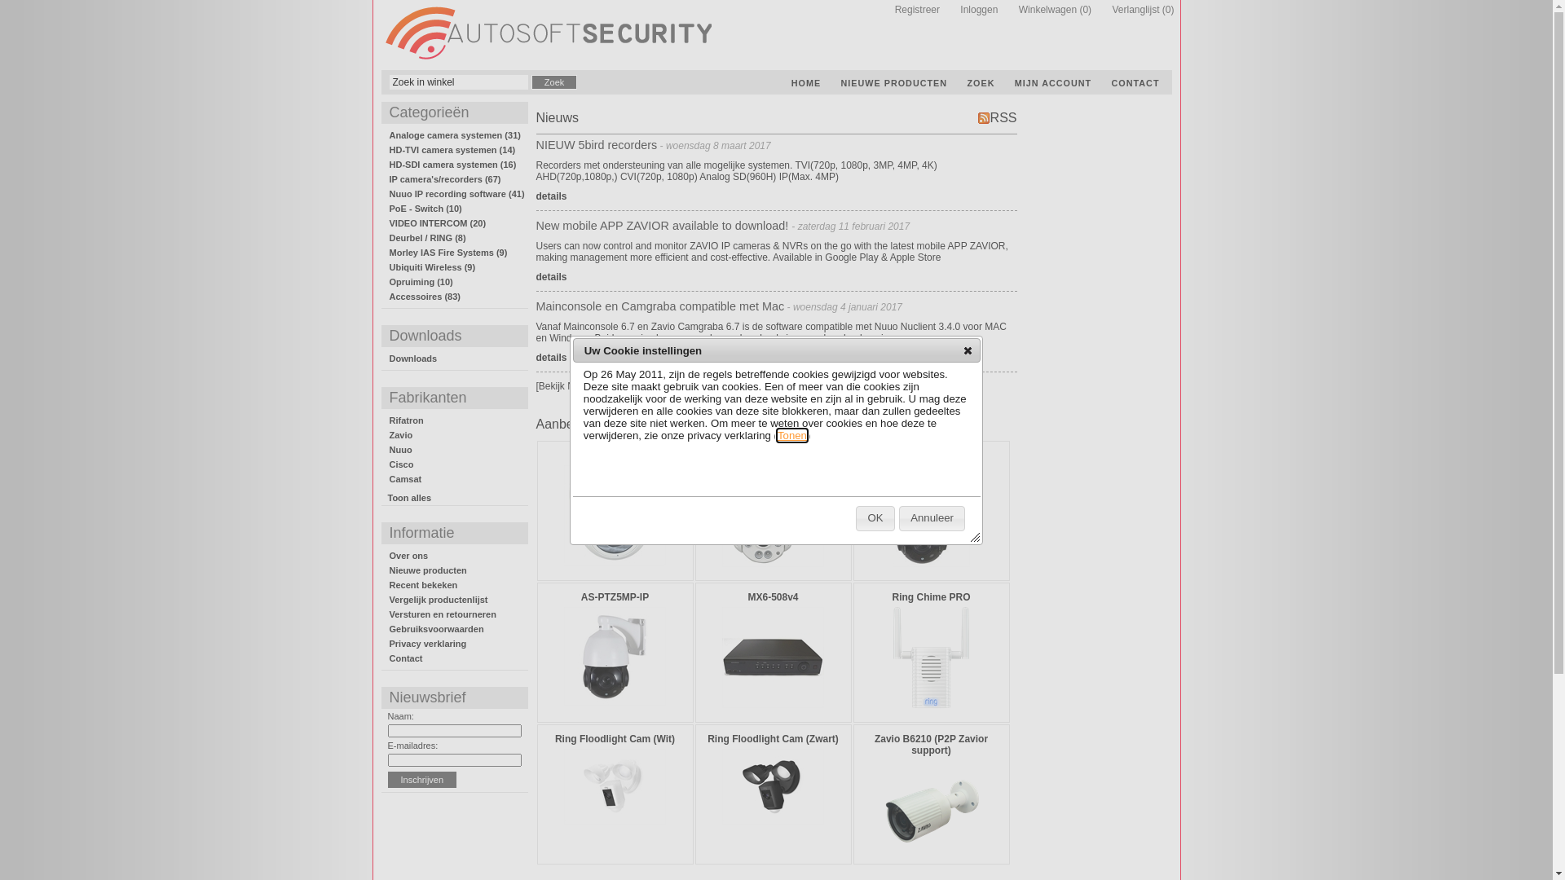  What do you see at coordinates (773, 739) in the screenshot?
I see `Ring Floodlight Cam (Zwart)` at bounding box center [773, 739].